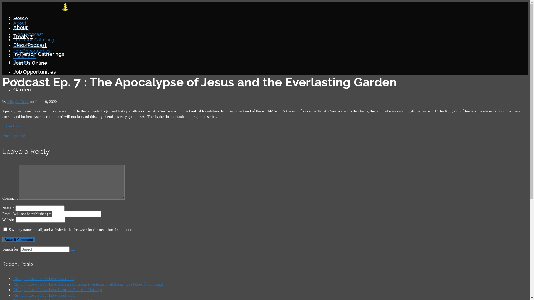 This screenshot has width=534, height=300. Describe the element at coordinates (21, 62) in the screenshot. I see `Garden` at that location.